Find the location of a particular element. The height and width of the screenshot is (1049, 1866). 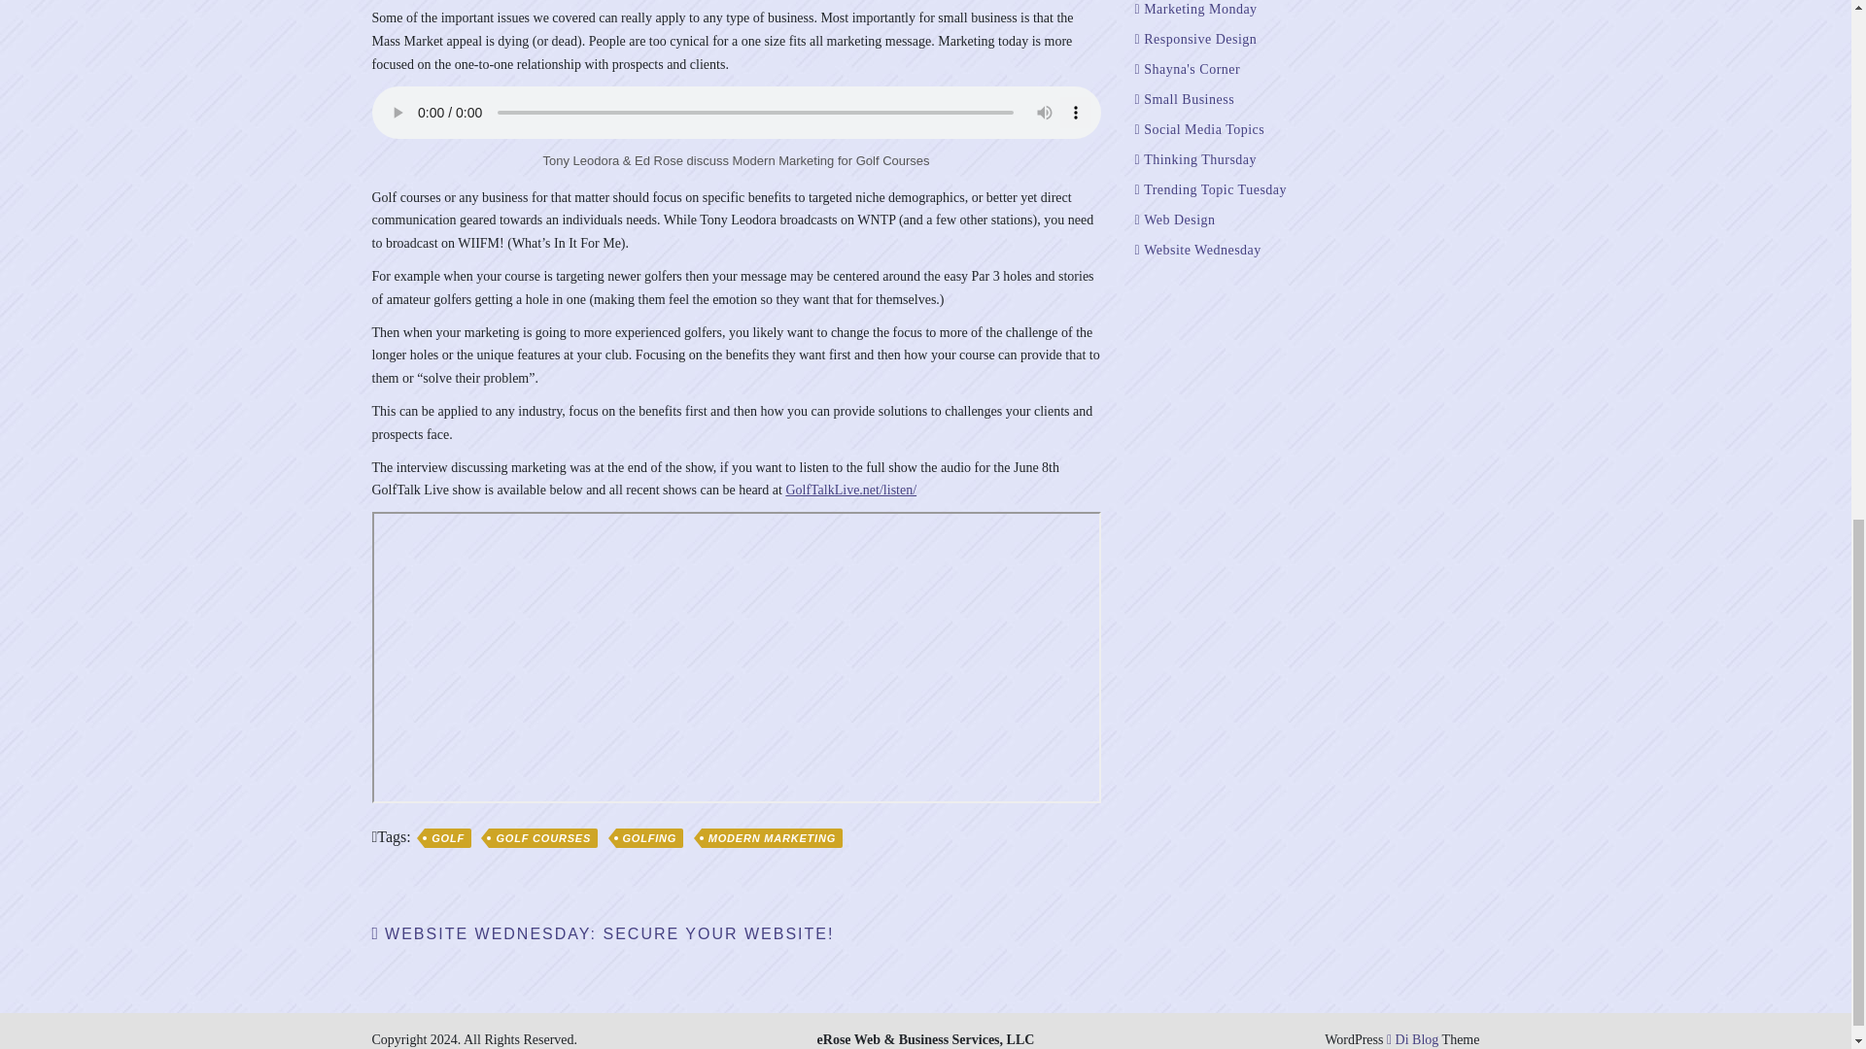

GOLF is located at coordinates (448, 837).